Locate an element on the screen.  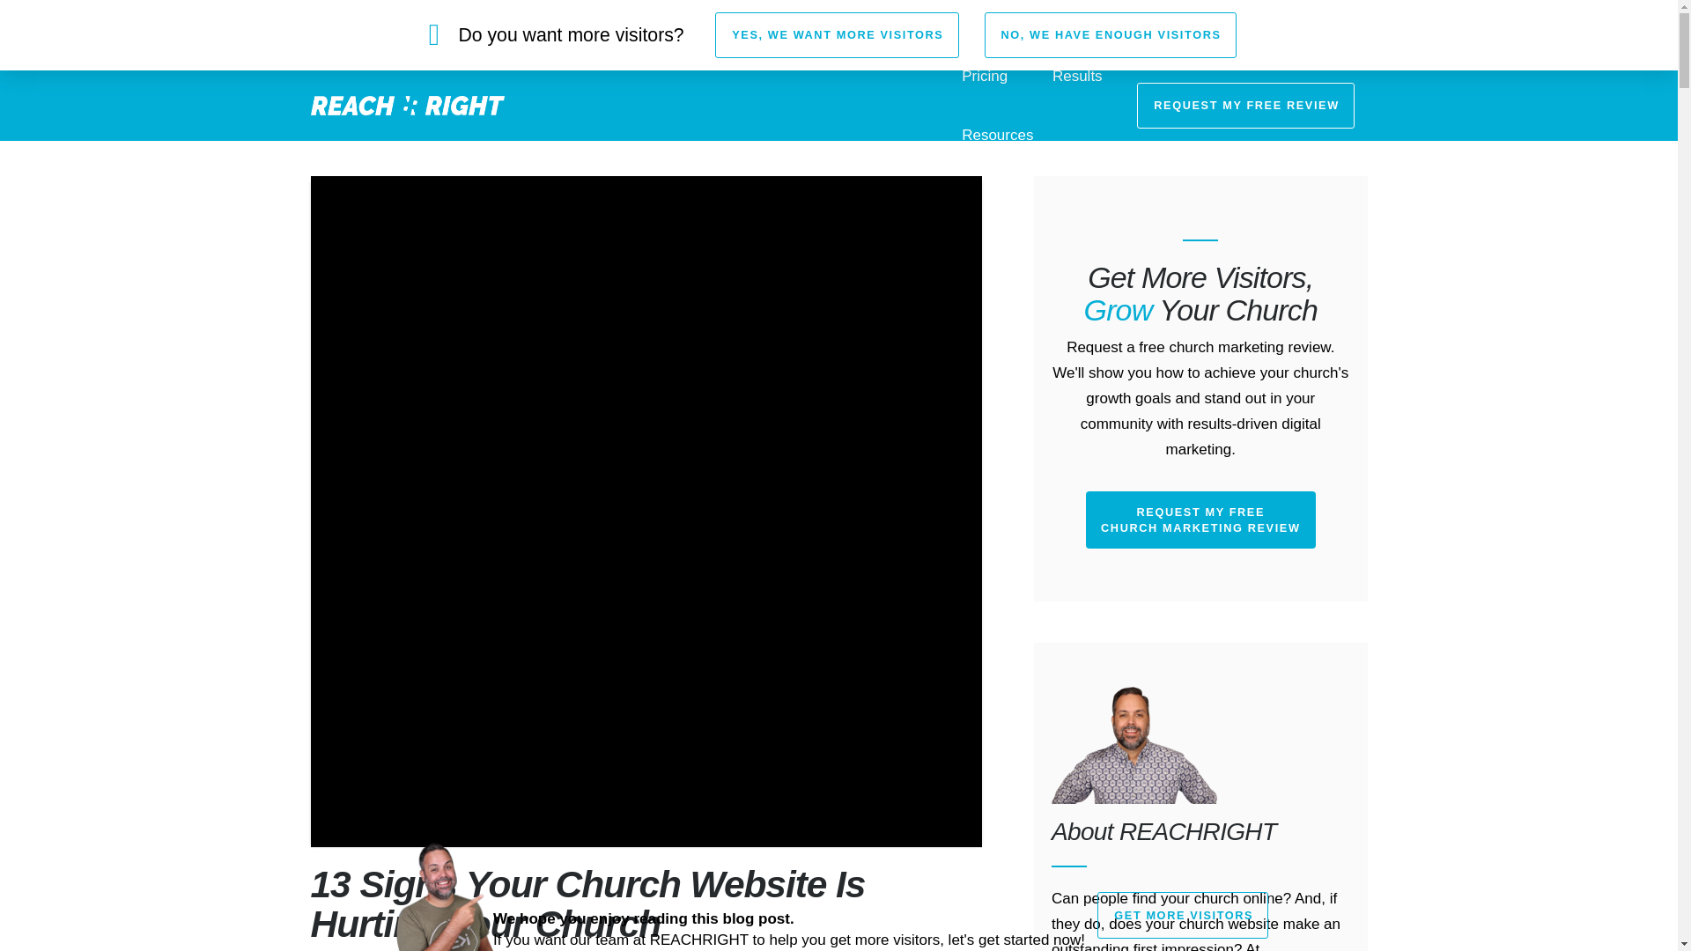
REQUEST MY FREE REVIEW is located at coordinates (1245, 105).